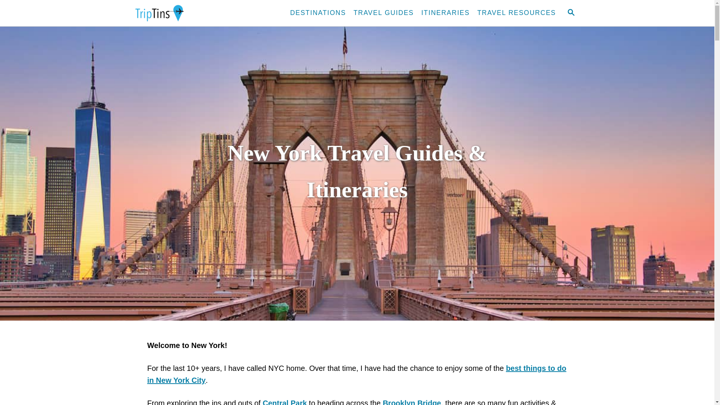 The image size is (720, 405). What do you see at coordinates (517, 13) in the screenshot?
I see `TRAVEL RESOURCES` at bounding box center [517, 13].